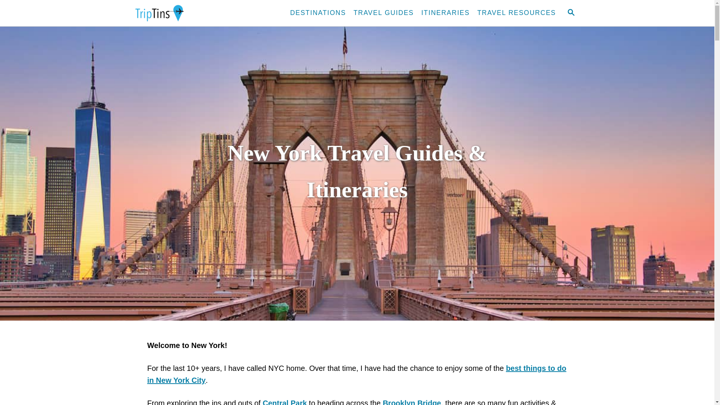 The image size is (720, 405). What do you see at coordinates (517, 13) in the screenshot?
I see `TRAVEL RESOURCES` at bounding box center [517, 13].